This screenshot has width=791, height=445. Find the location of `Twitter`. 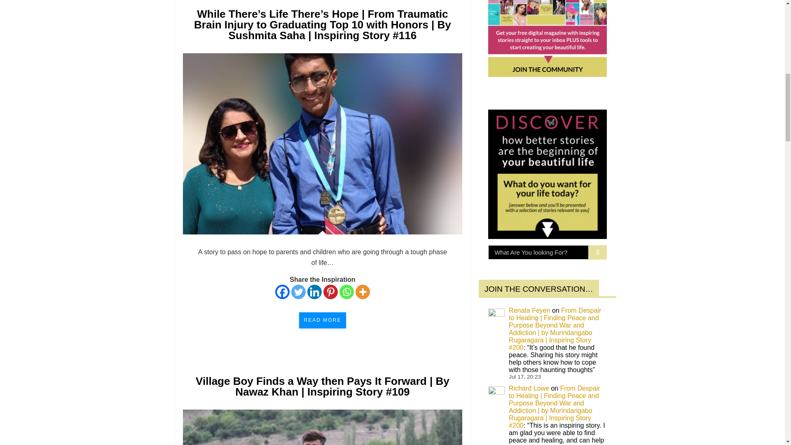

Twitter is located at coordinates (298, 292).